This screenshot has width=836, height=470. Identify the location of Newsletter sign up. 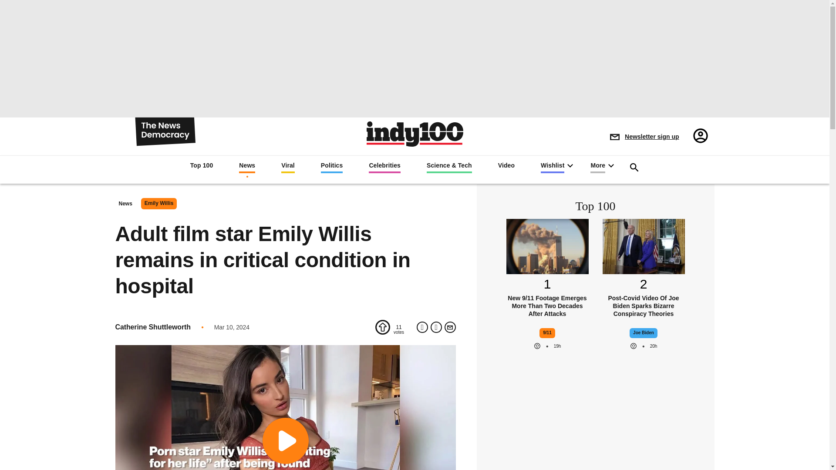
(644, 137).